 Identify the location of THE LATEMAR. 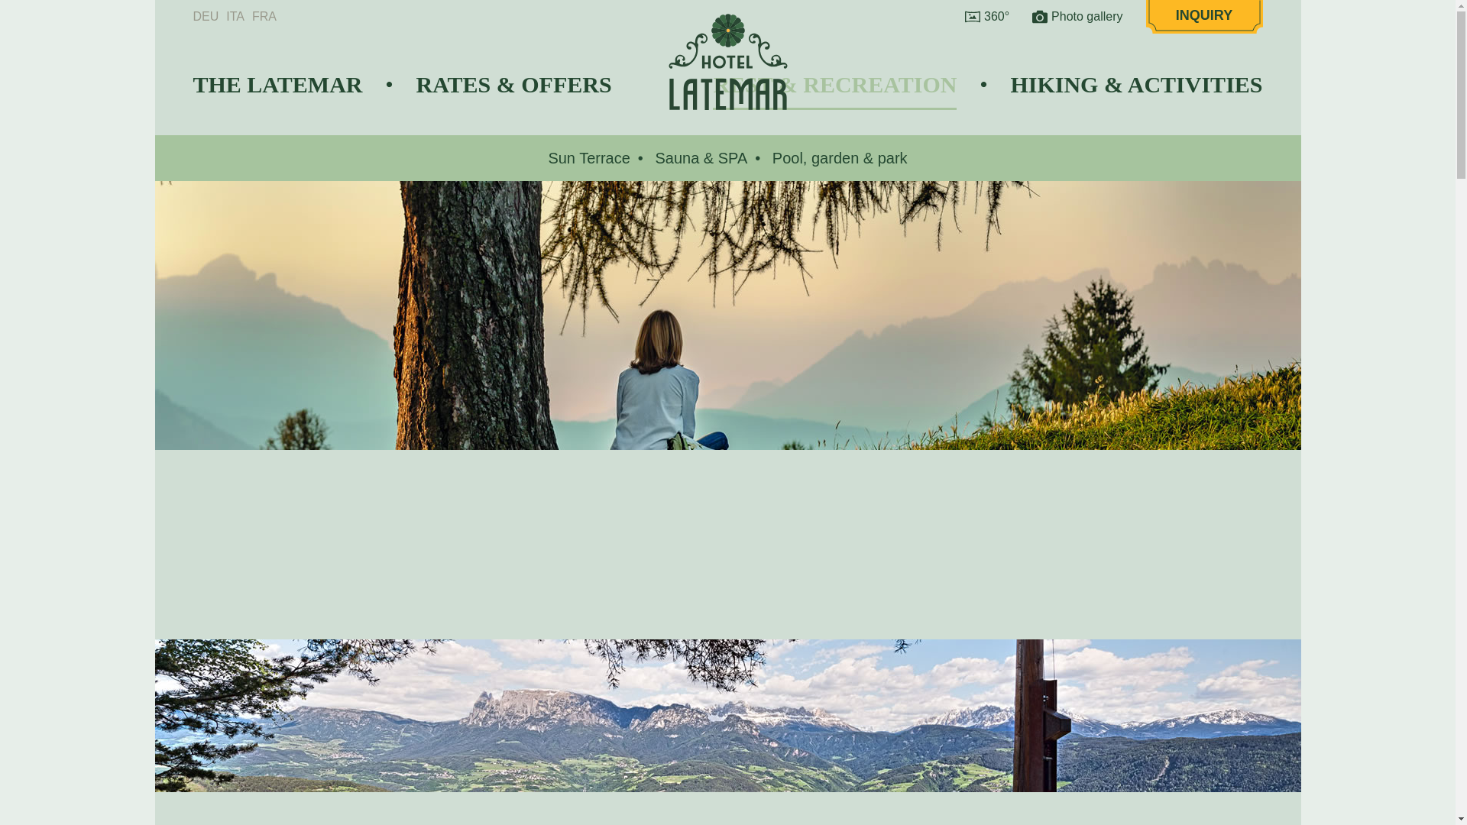
(277, 84).